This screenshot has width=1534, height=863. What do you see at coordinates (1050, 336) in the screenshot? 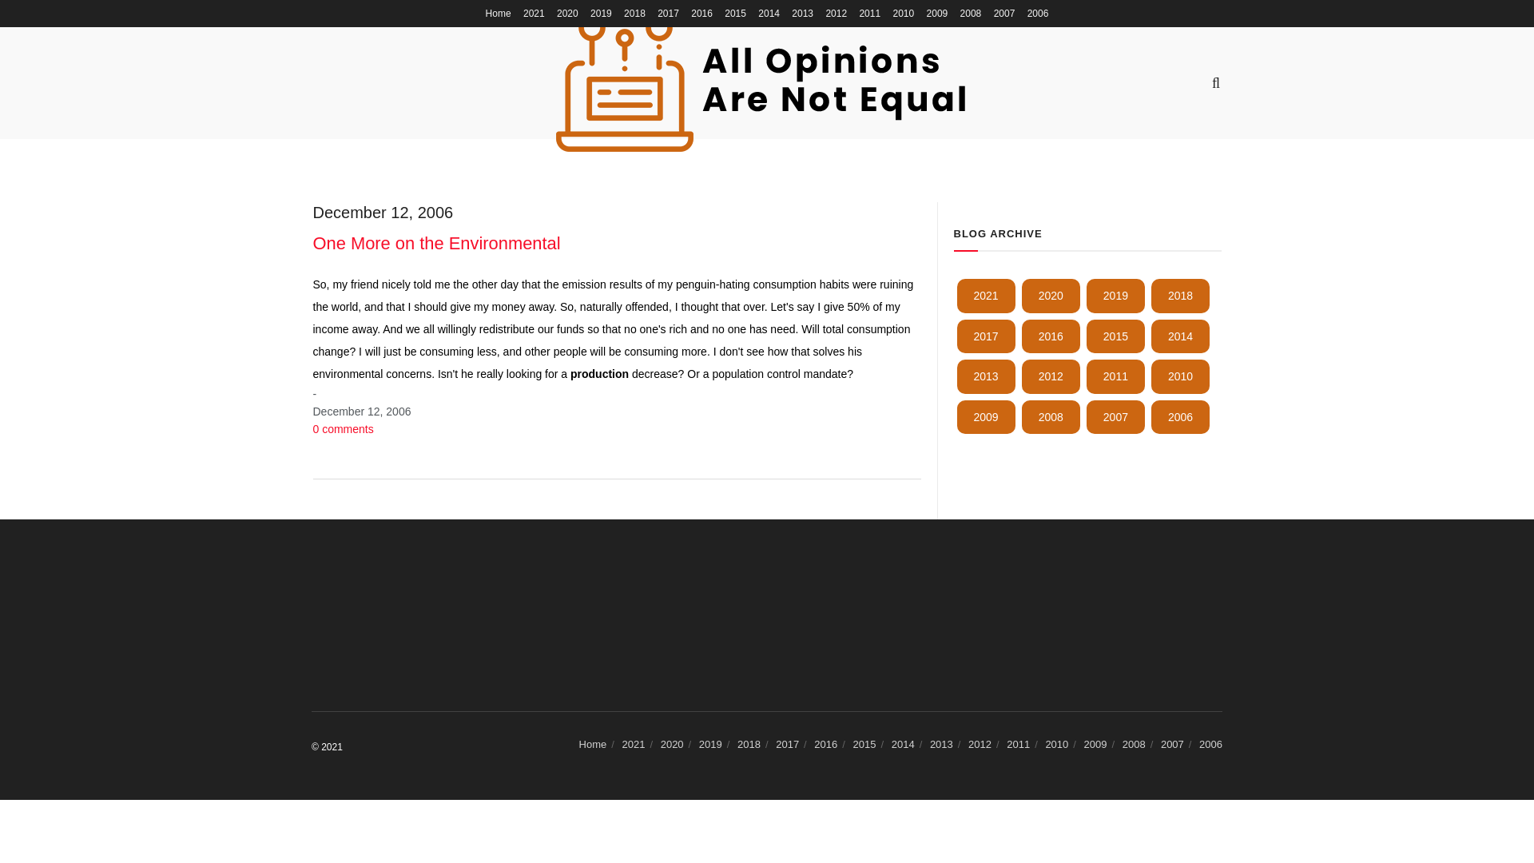
I see `2016` at bounding box center [1050, 336].